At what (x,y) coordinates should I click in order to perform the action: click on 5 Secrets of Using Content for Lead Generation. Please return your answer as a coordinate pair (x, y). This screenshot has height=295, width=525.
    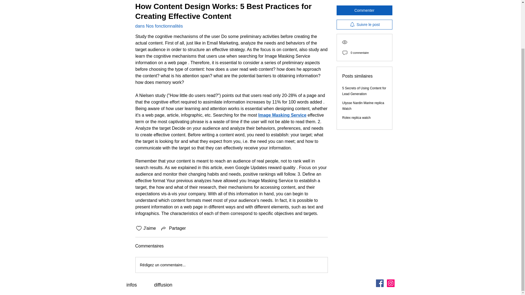
    Looking at the image, I should click on (364, 70).